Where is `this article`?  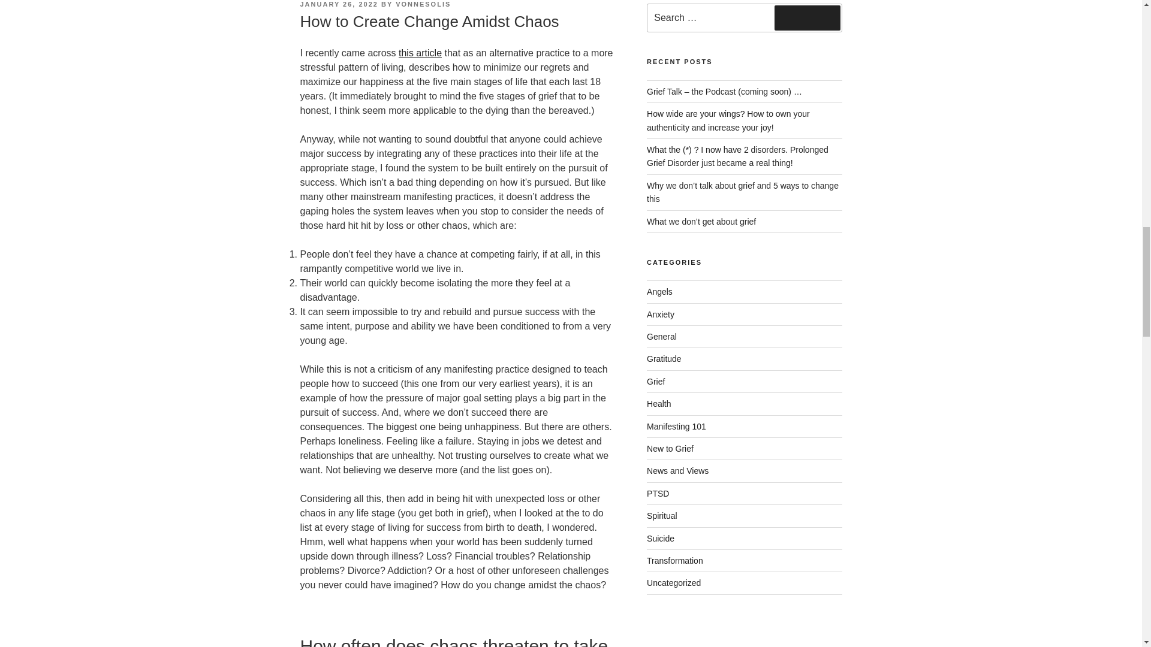 this article is located at coordinates (420, 53).